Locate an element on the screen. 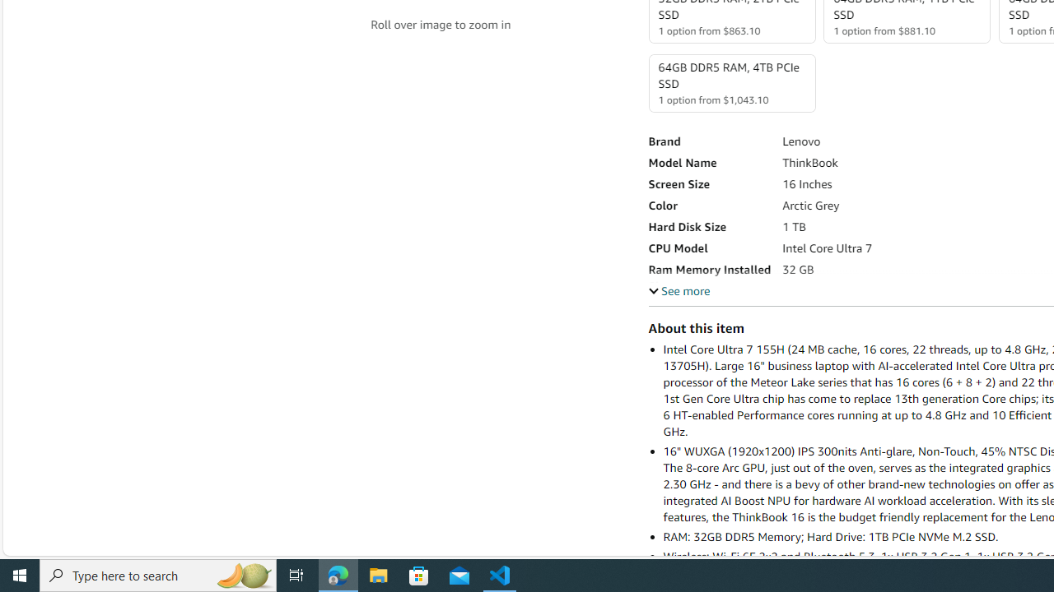  64GB DDR5 RAM, 4TB PCIe SSD 1 option from $1,043.10 is located at coordinates (731, 83).